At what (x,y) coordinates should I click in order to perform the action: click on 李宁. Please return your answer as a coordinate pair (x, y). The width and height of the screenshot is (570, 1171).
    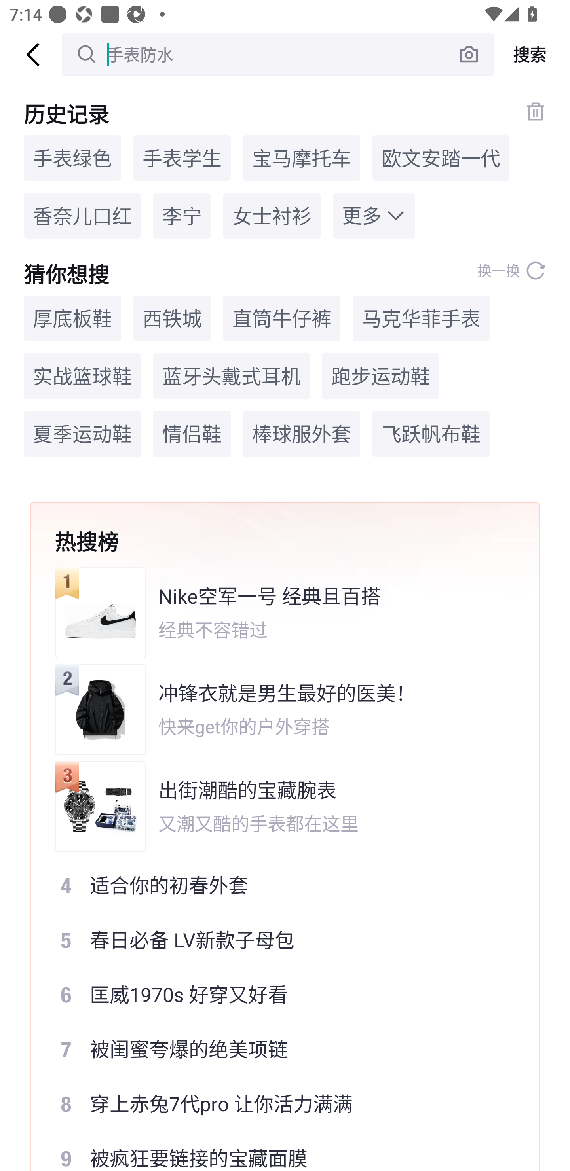
    Looking at the image, I should click on (182, 216).